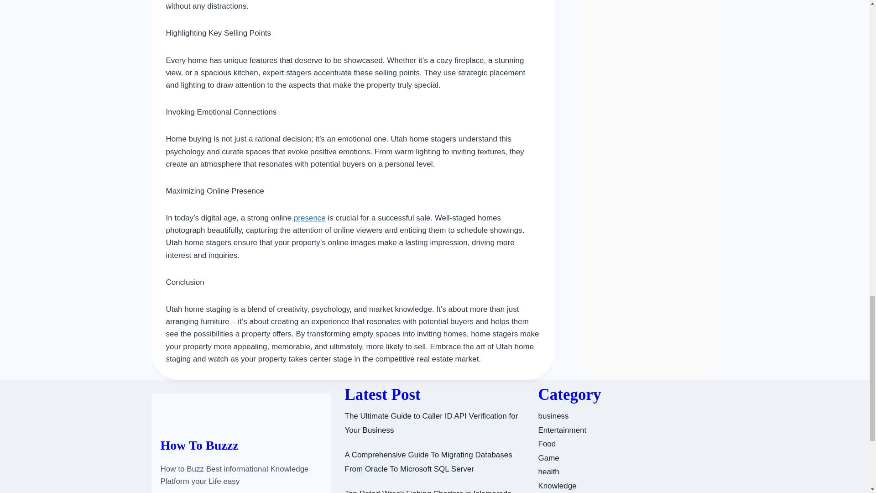 Image resolution: width=876 pixels, height=493 pixels. What do you see at coordinates (558, 486) in the screenshot?
I see `Knowledge` at bounding box center [558, 486].